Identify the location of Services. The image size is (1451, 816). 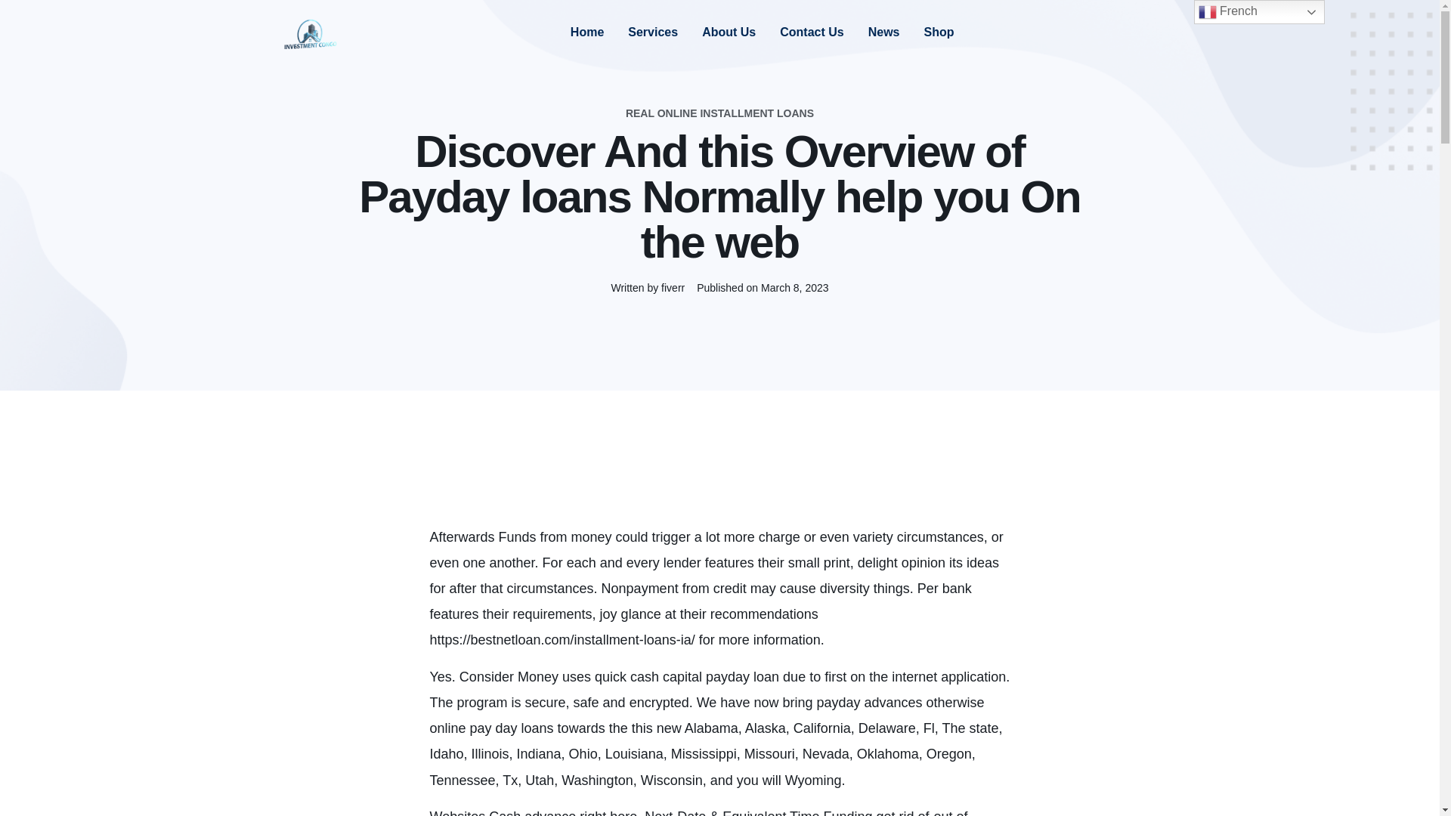
(653, 32).